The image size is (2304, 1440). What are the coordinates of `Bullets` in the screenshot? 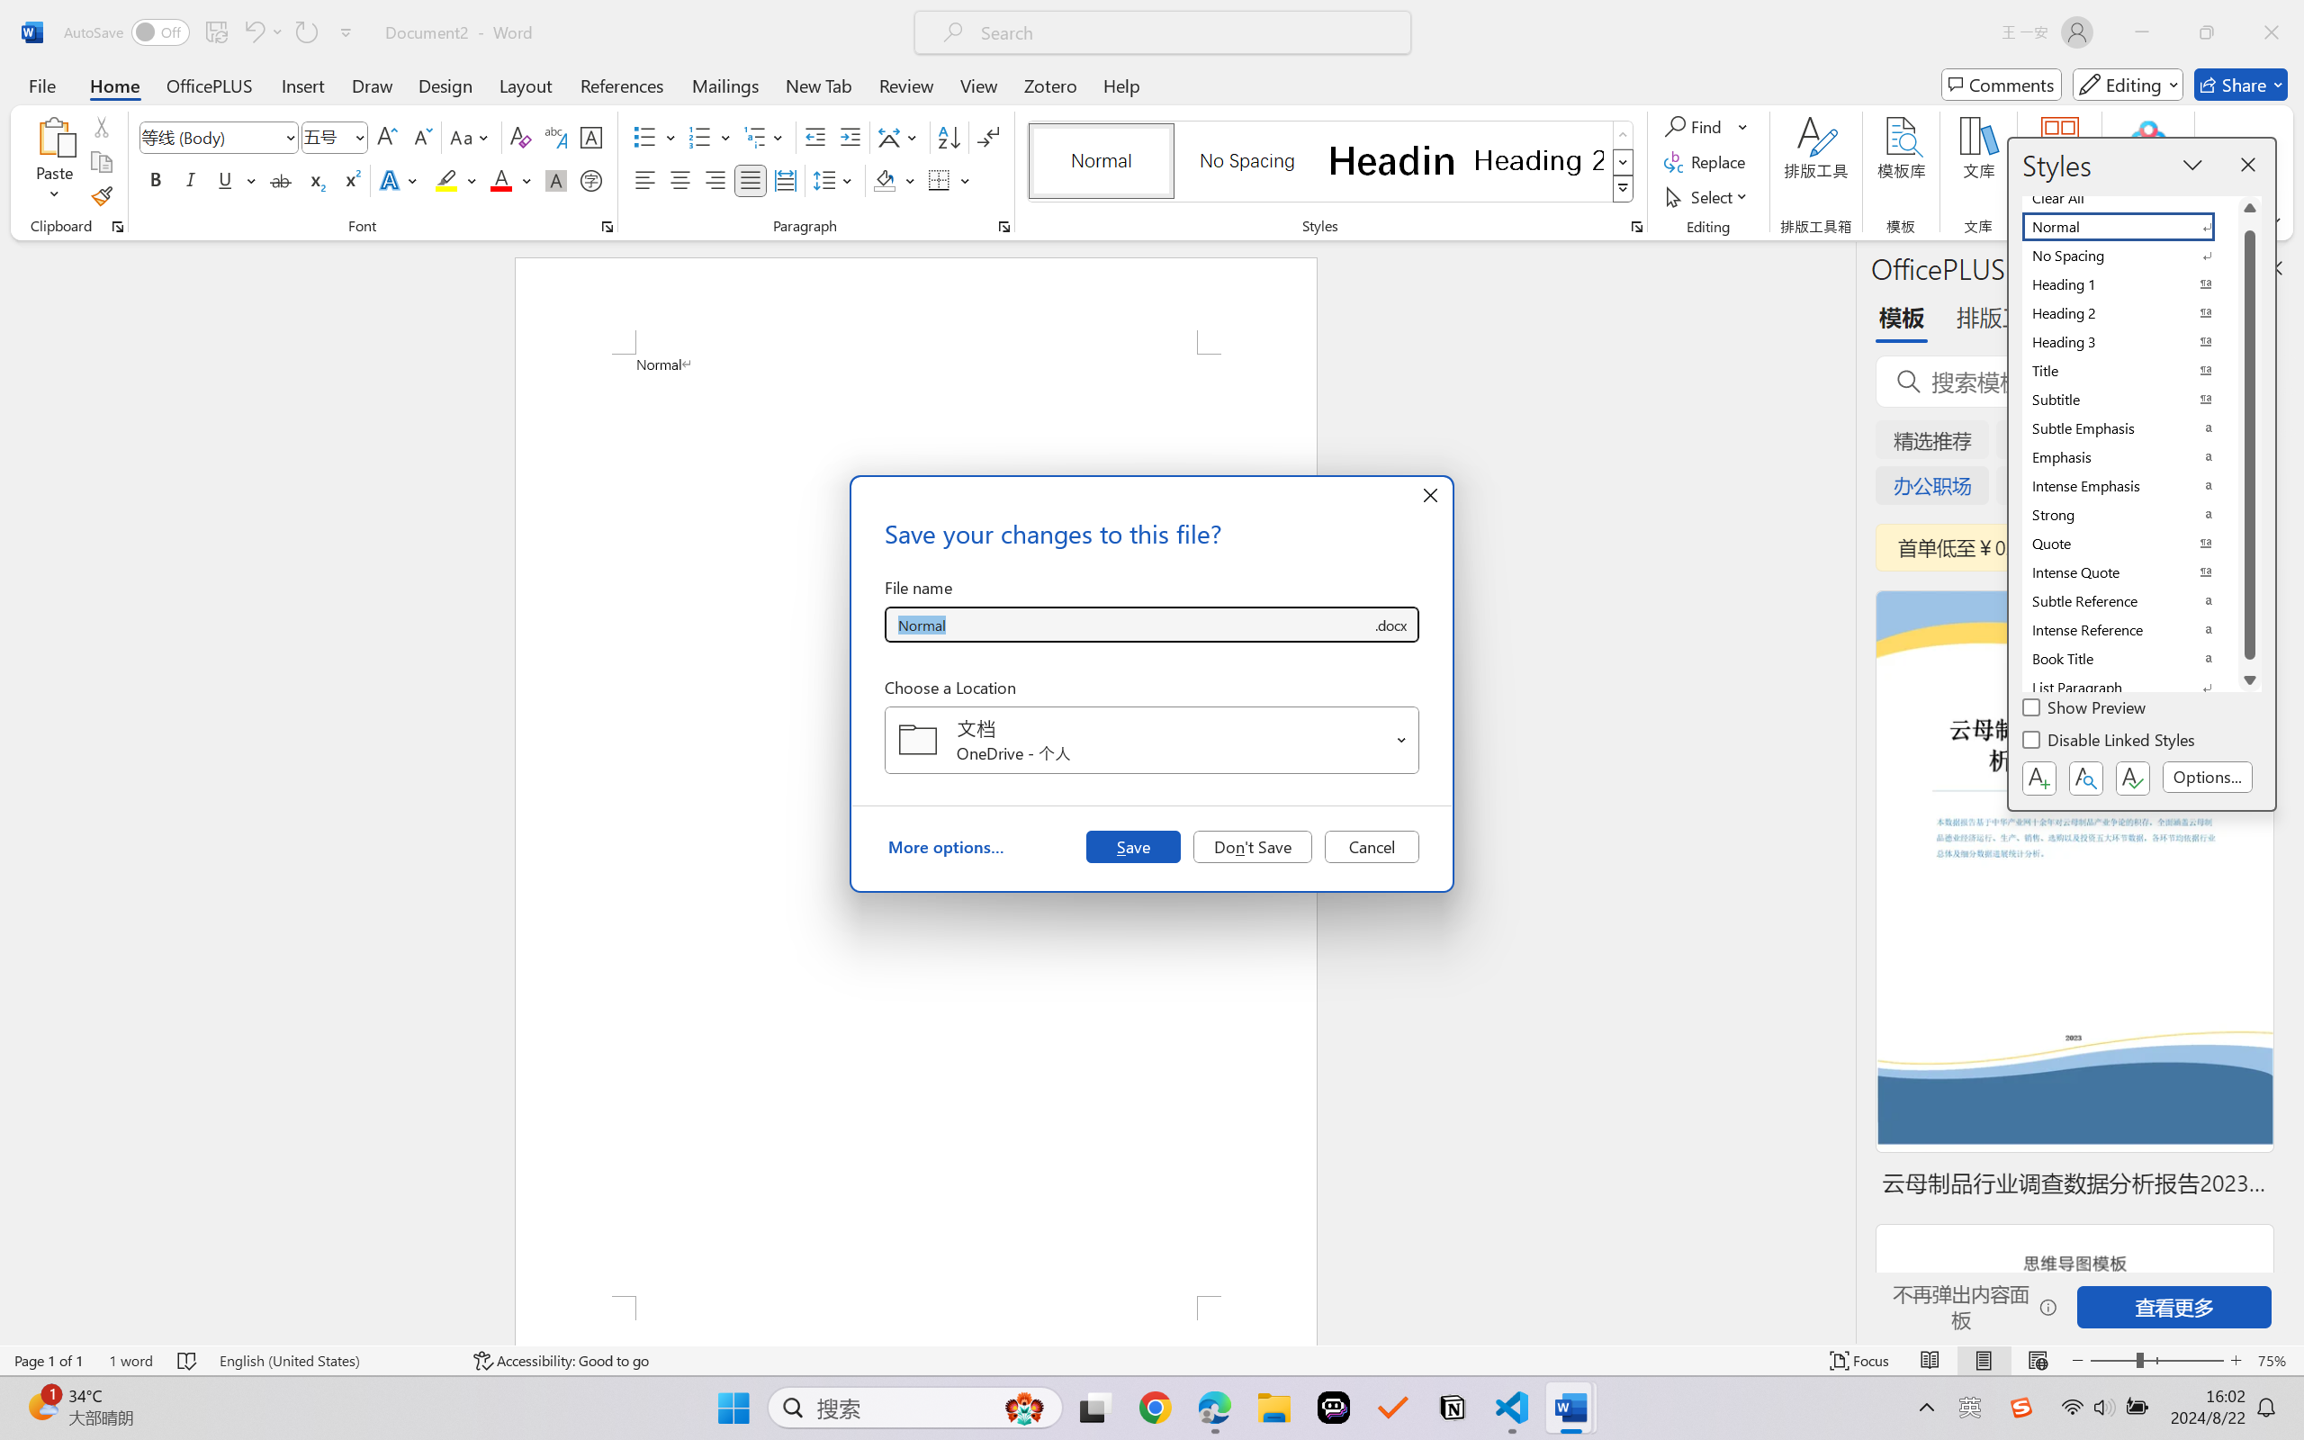 It's located at (655, 137).